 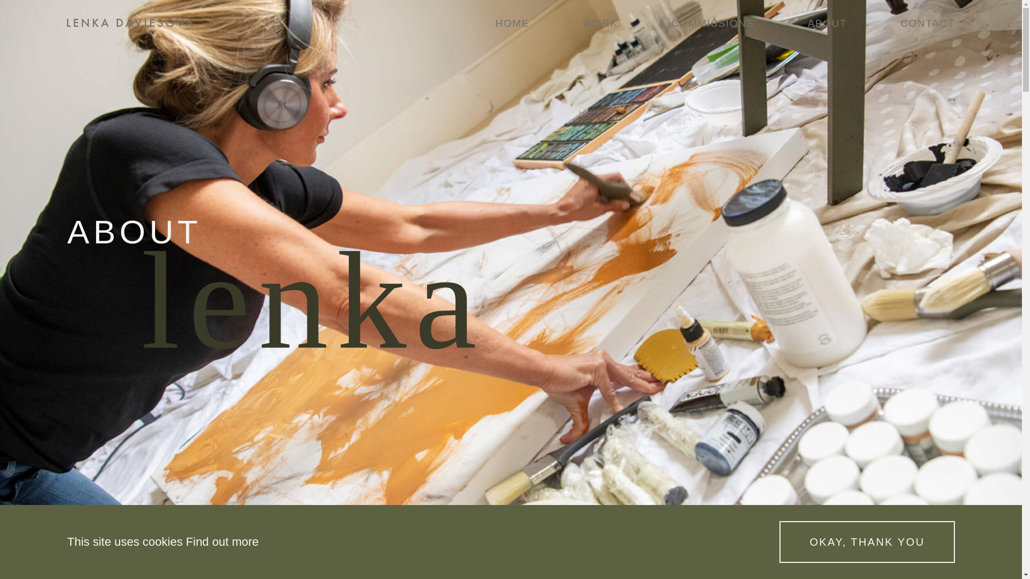 I want to click on OKAY, THANK YOU, so click(x=867, y=541).